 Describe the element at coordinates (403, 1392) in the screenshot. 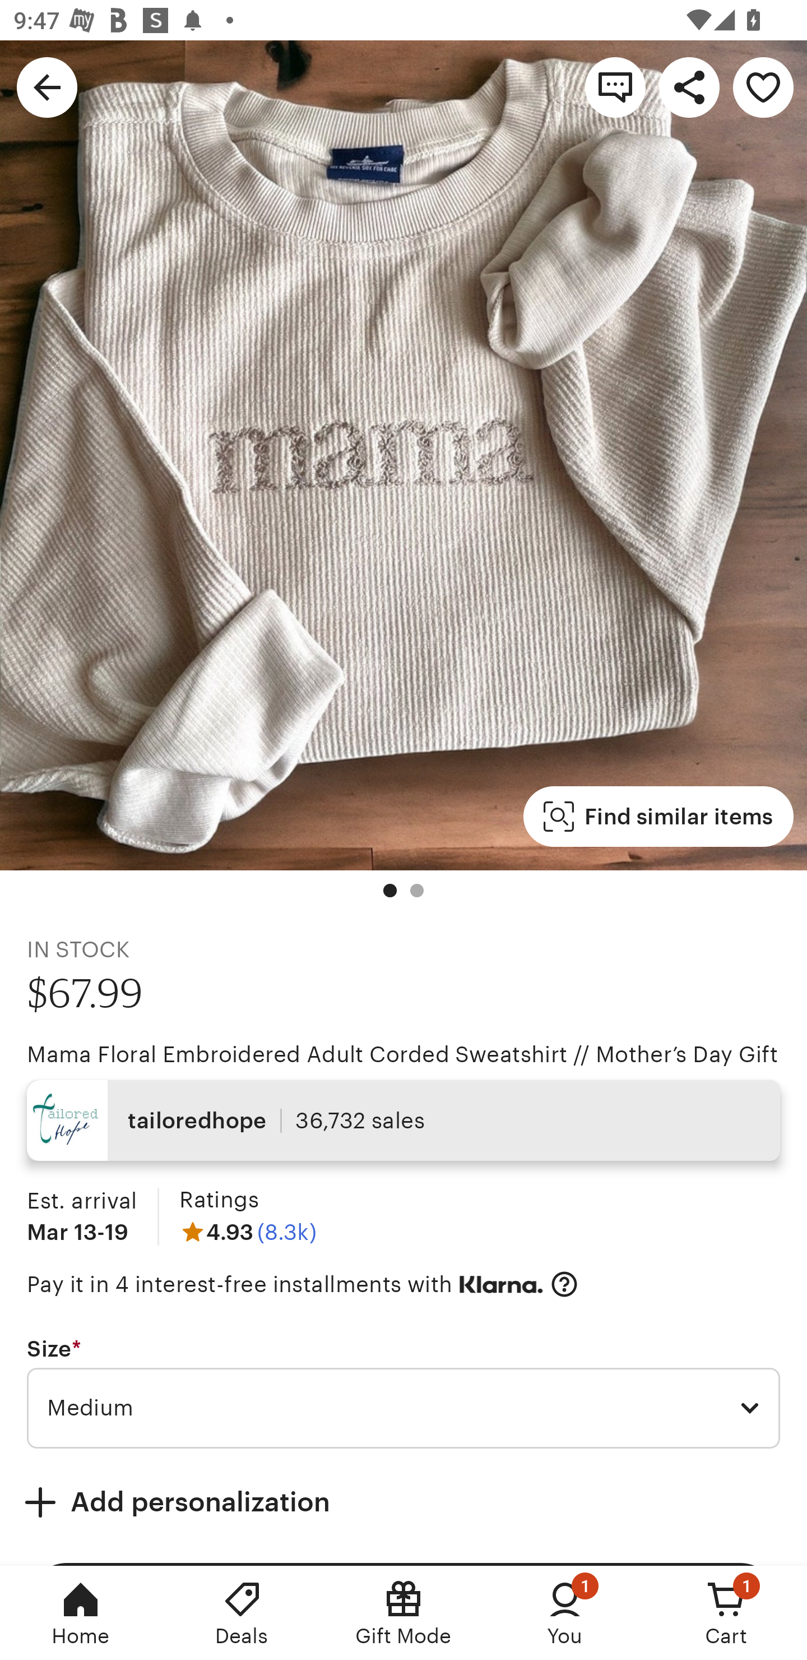

I see `Size * Required Medium` at that location.